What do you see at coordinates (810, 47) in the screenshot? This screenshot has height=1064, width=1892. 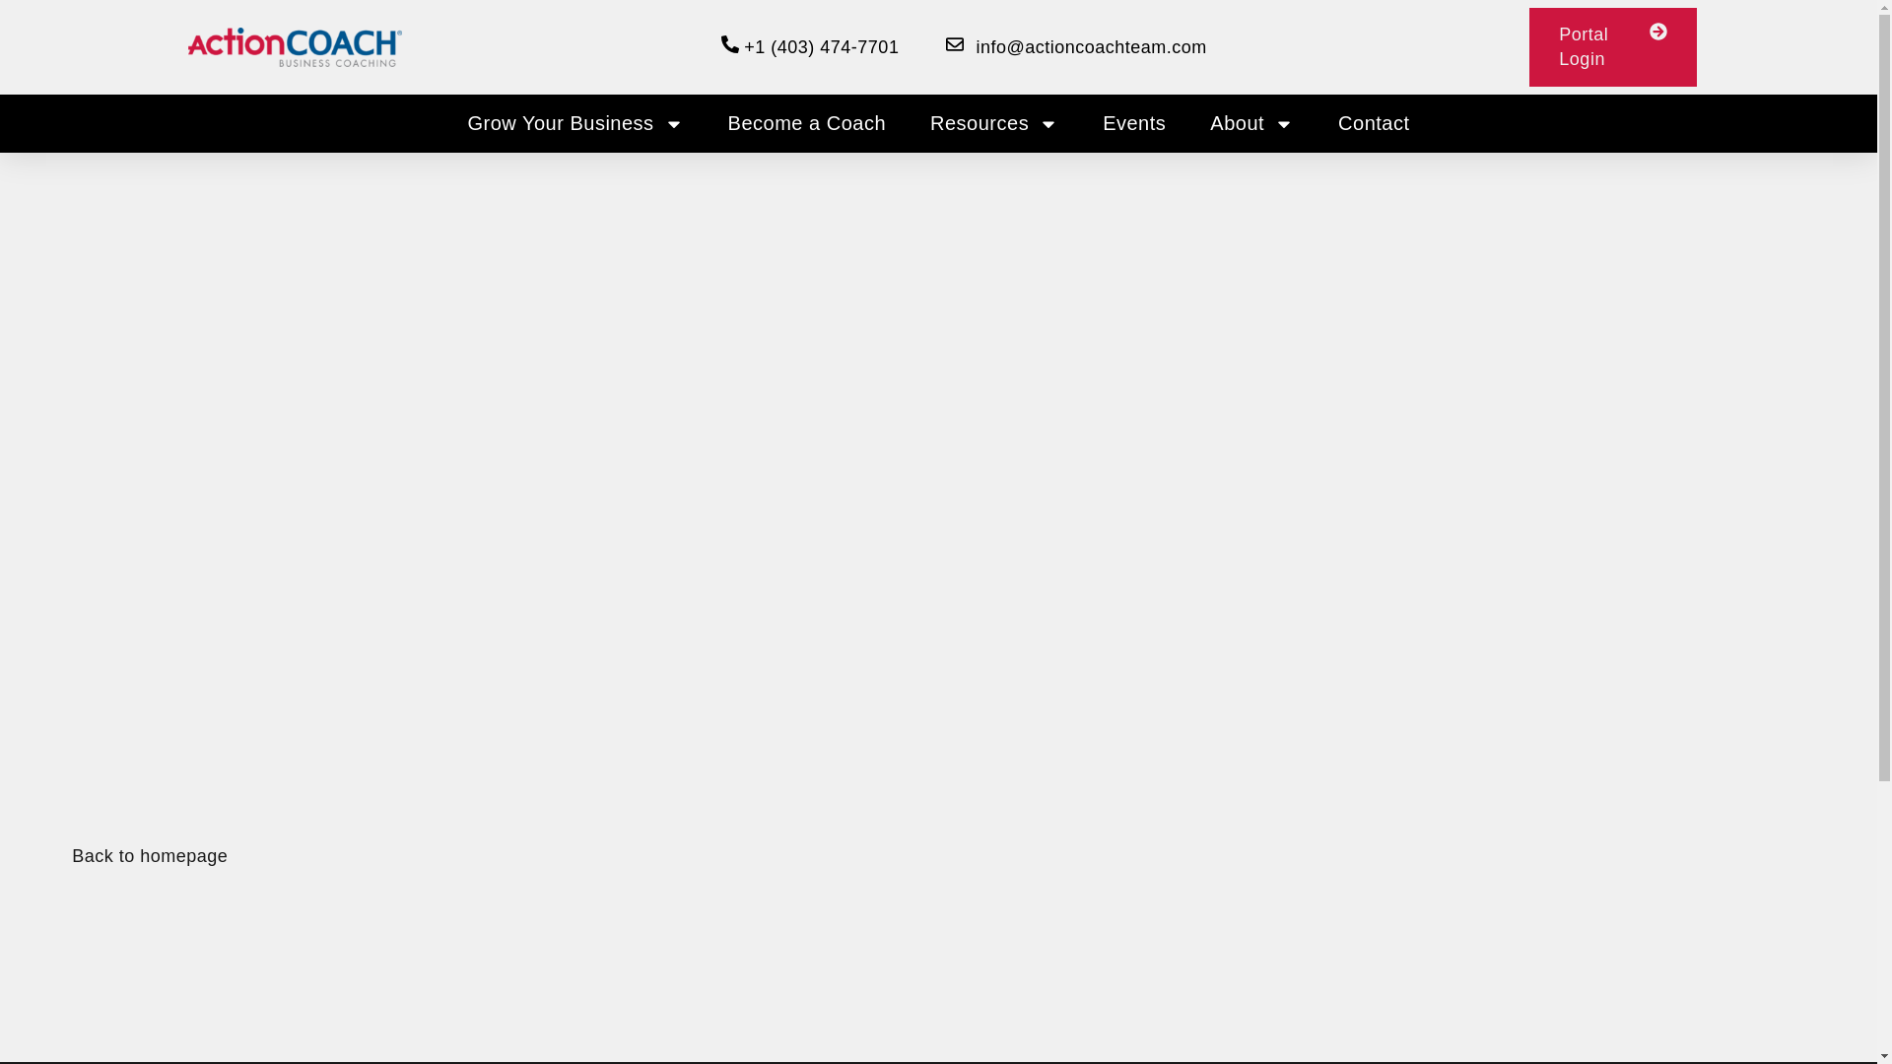 I see `+1 (403) 474-7701` at bounding box center [810, 47].